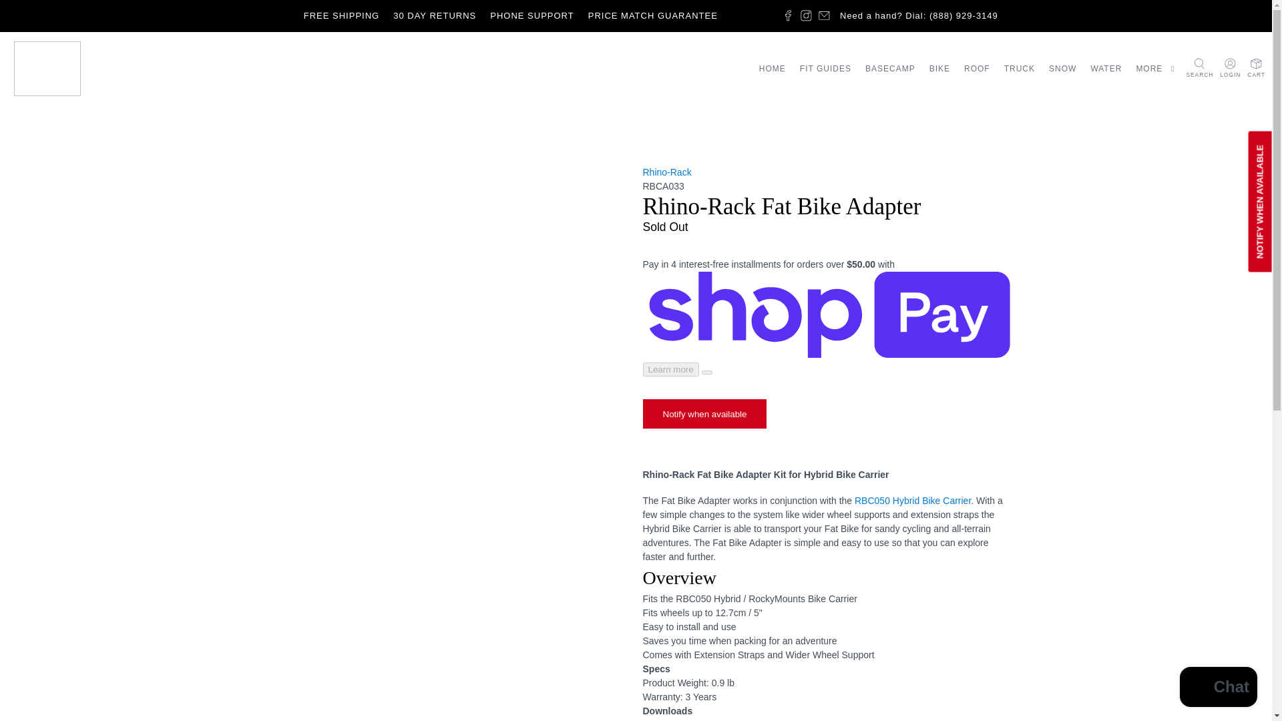 Image resolution: width=1282 pixels, height=721 pixels. What do you see at coordinates (435, 16) in the screenshot?
I see `30 DAY RETURNS` at bounding box center [435, 16].